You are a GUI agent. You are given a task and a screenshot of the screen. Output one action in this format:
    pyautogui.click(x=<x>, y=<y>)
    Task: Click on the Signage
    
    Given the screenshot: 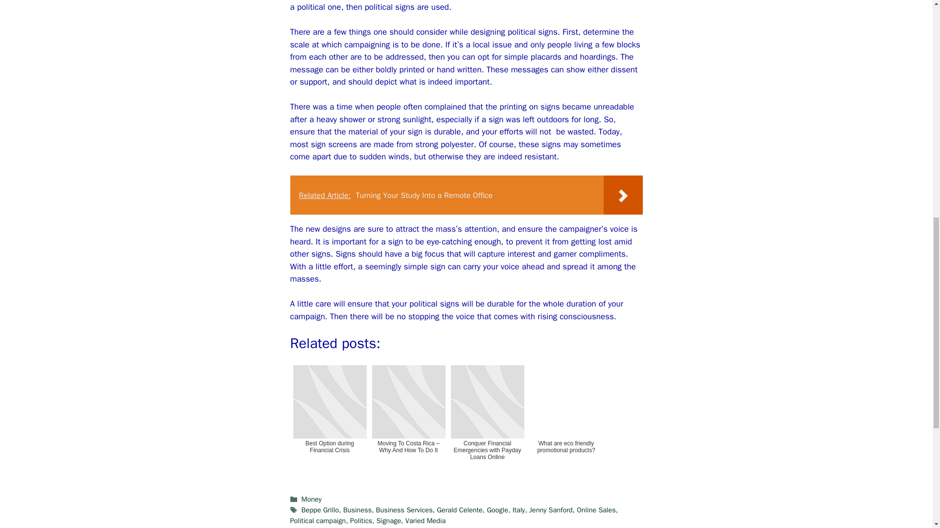 What is the action you would take?
    pyautogui.click(x=389, y=520)
    